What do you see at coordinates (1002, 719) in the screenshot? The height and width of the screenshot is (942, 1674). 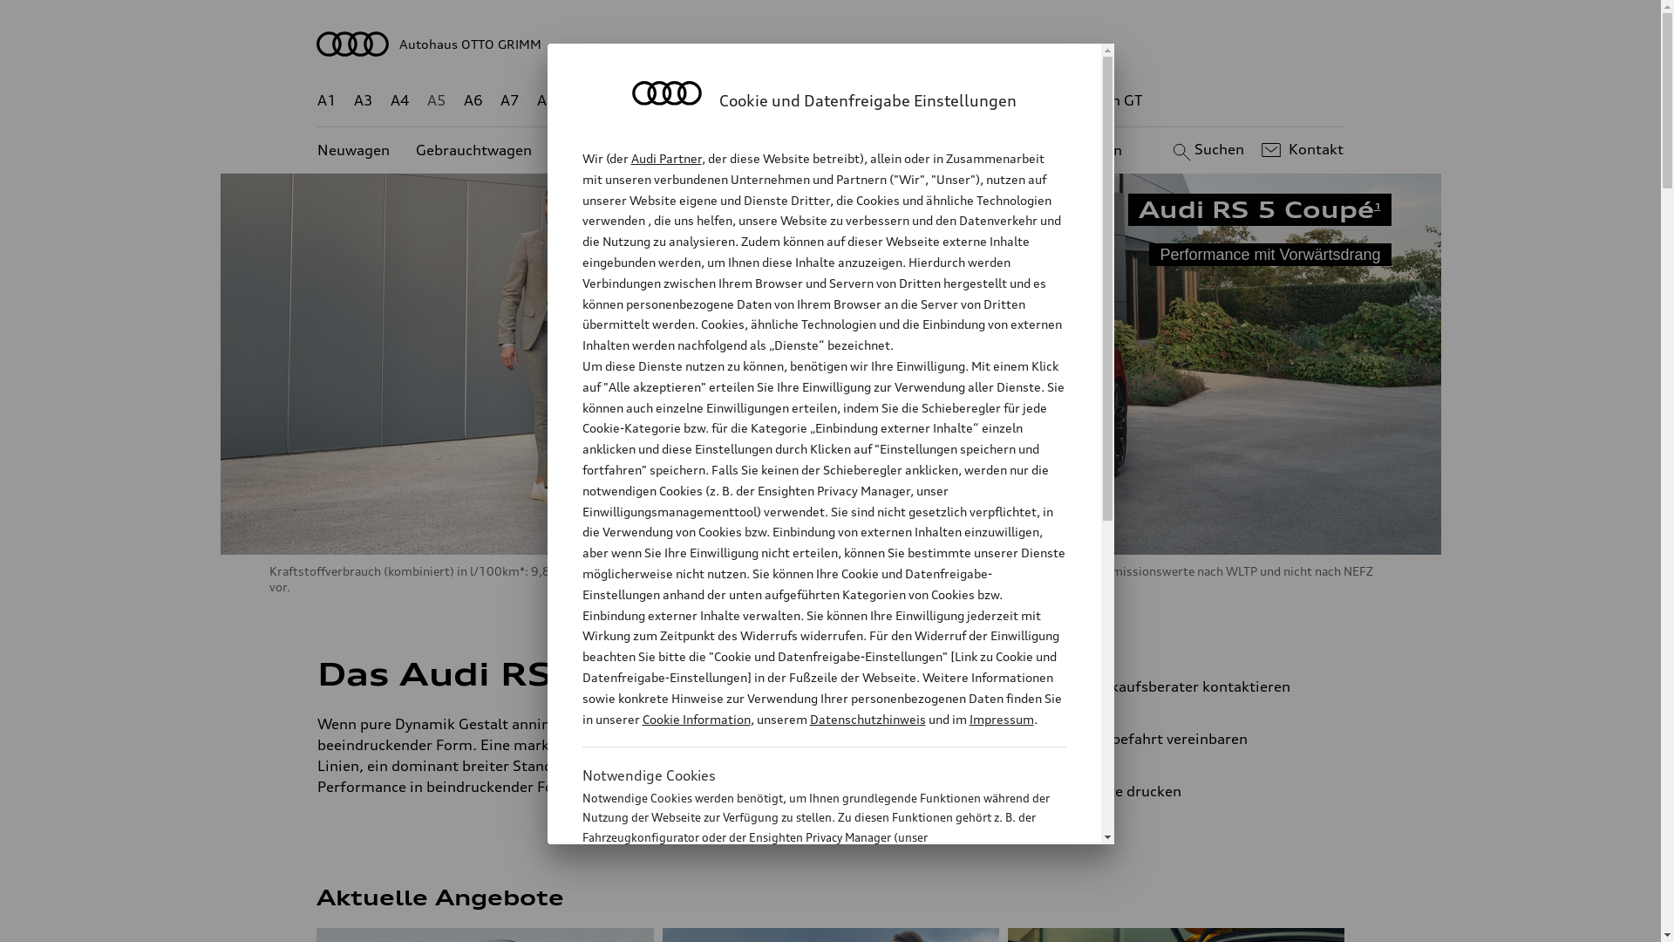 I see `Impressum` at bounding box center [1002, 719].